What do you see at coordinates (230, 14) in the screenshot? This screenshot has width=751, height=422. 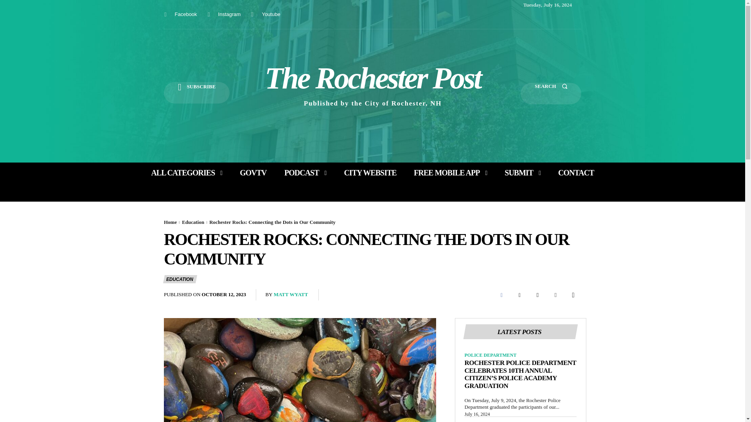 I see `Instagram` at bounding box center [230, 14].